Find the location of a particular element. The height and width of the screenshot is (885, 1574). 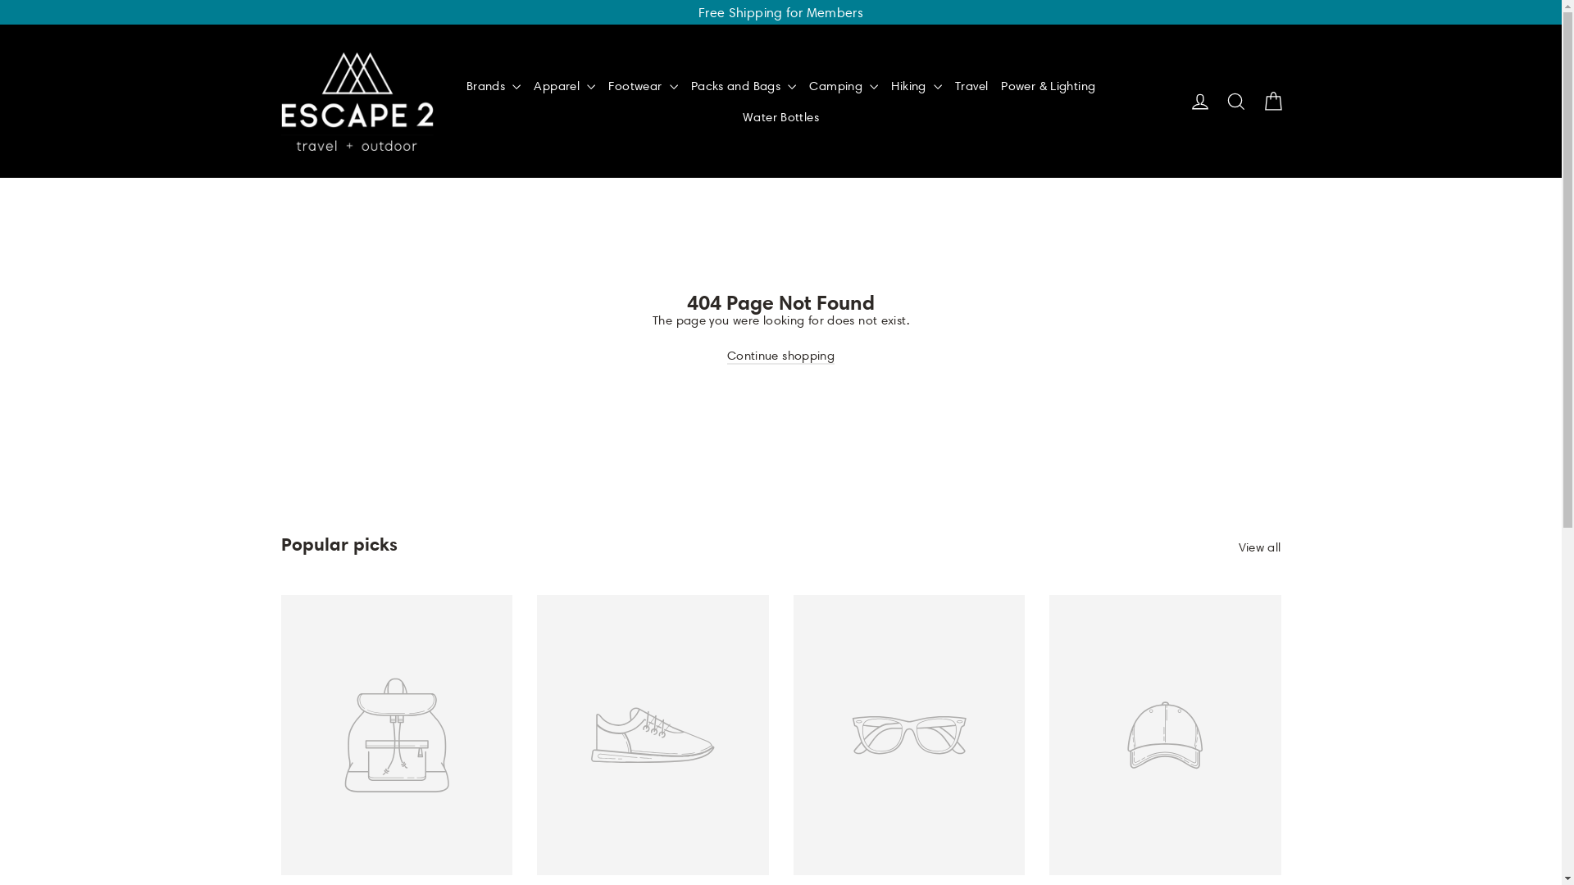

Power & Lighting is located at coordinates (1048, 86).